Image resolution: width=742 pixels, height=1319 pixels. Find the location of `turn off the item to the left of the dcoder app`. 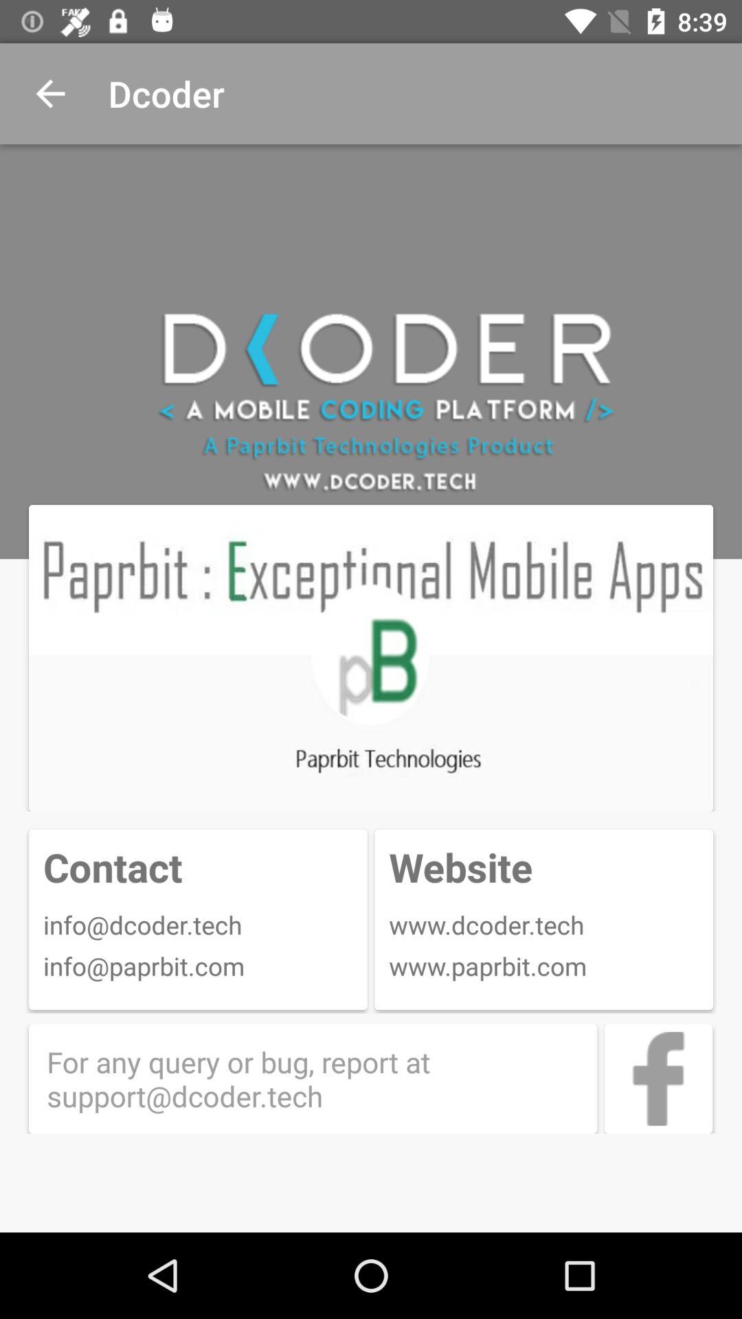

turn off the item to the left of the dcoder app is located at coordinates (50, 93).